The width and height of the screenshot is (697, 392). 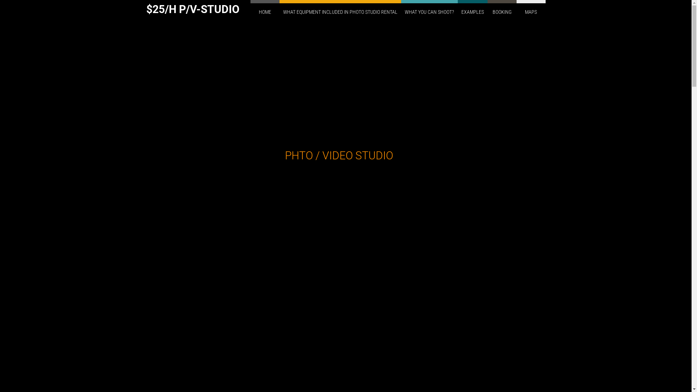 What do you see at coordinates (341, 12) in the screenshot?
I see `WHAT EQUIPMENT INCLUDED IN PHOTO STUDIO RENTAL` at bounding box center [341, 12].